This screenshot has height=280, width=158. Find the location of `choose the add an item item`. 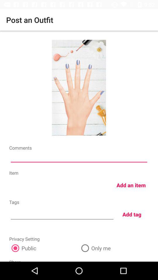

choose the add an item item is located at coordinates (131, 185).